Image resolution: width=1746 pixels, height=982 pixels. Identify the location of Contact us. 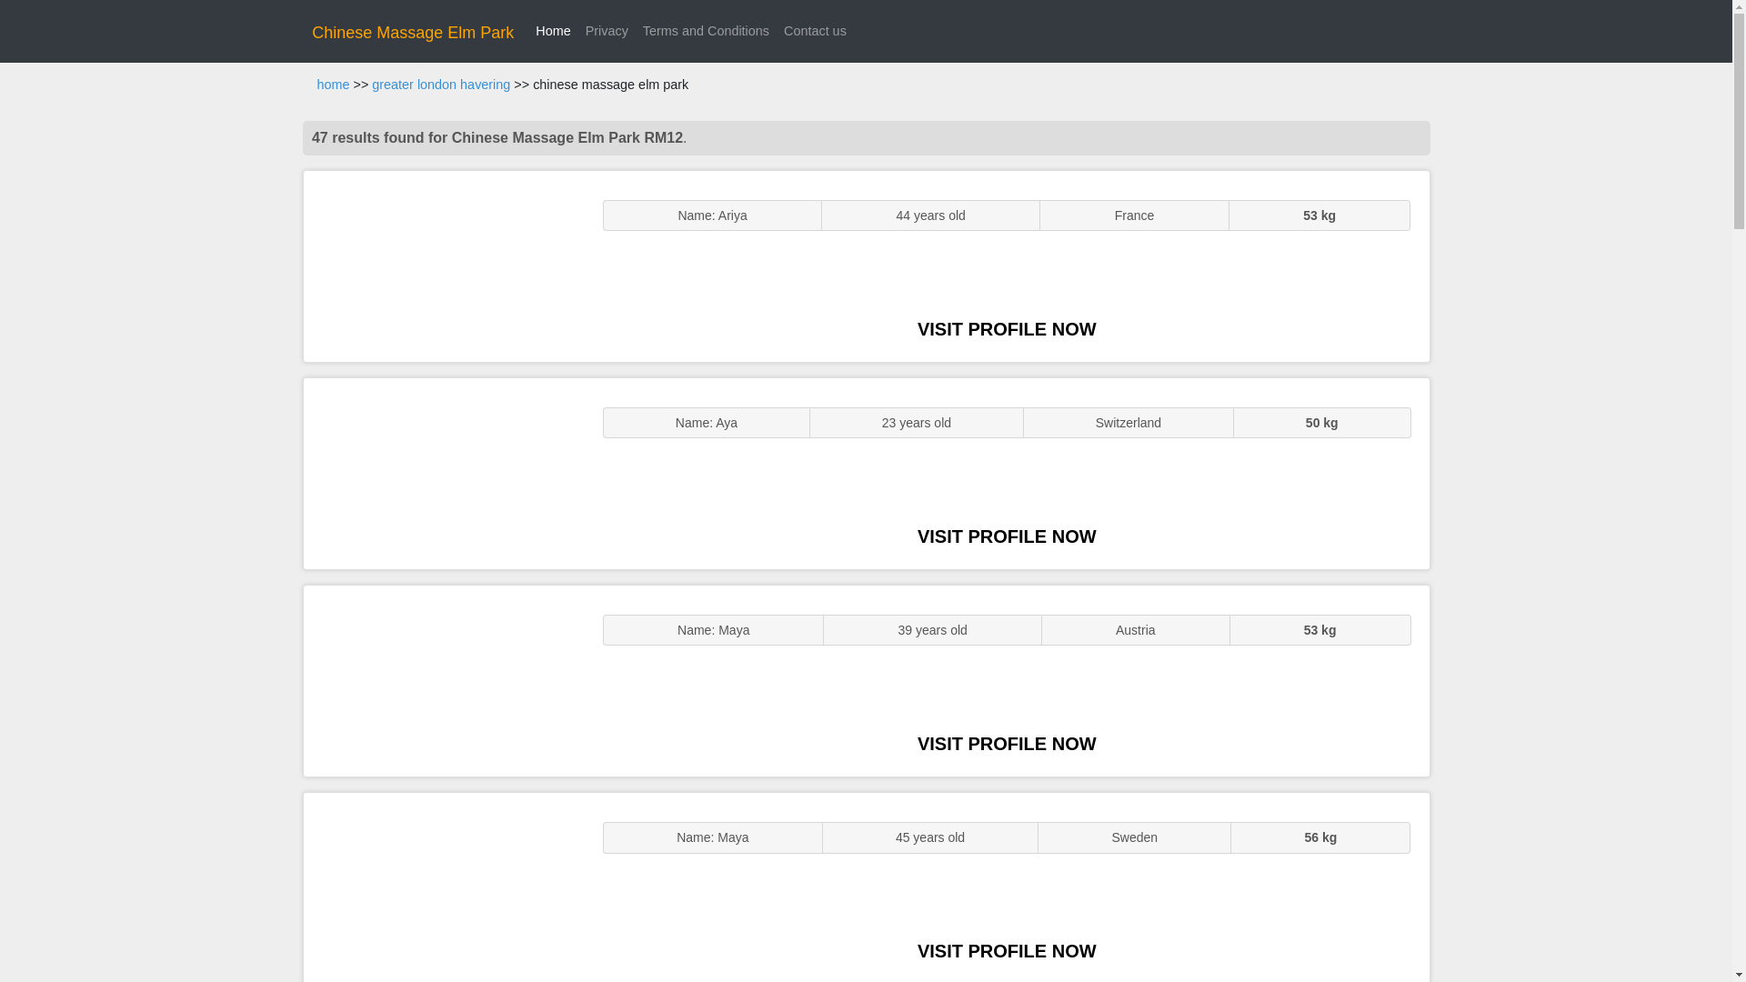
(815, 31).